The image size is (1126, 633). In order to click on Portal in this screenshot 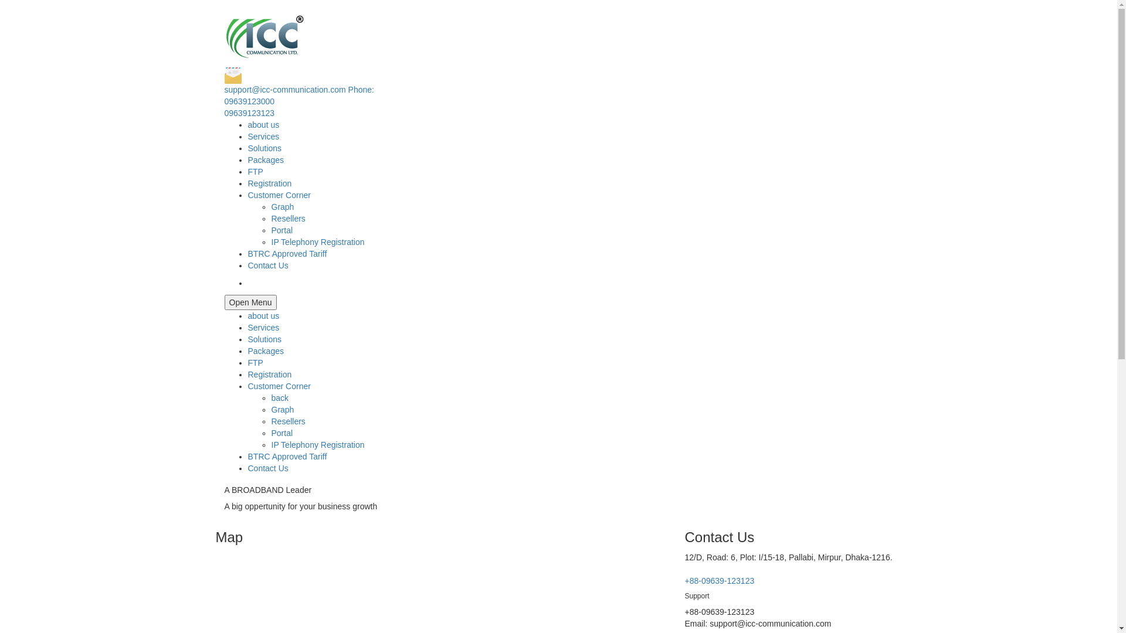, I will do `click(281, 230)`.